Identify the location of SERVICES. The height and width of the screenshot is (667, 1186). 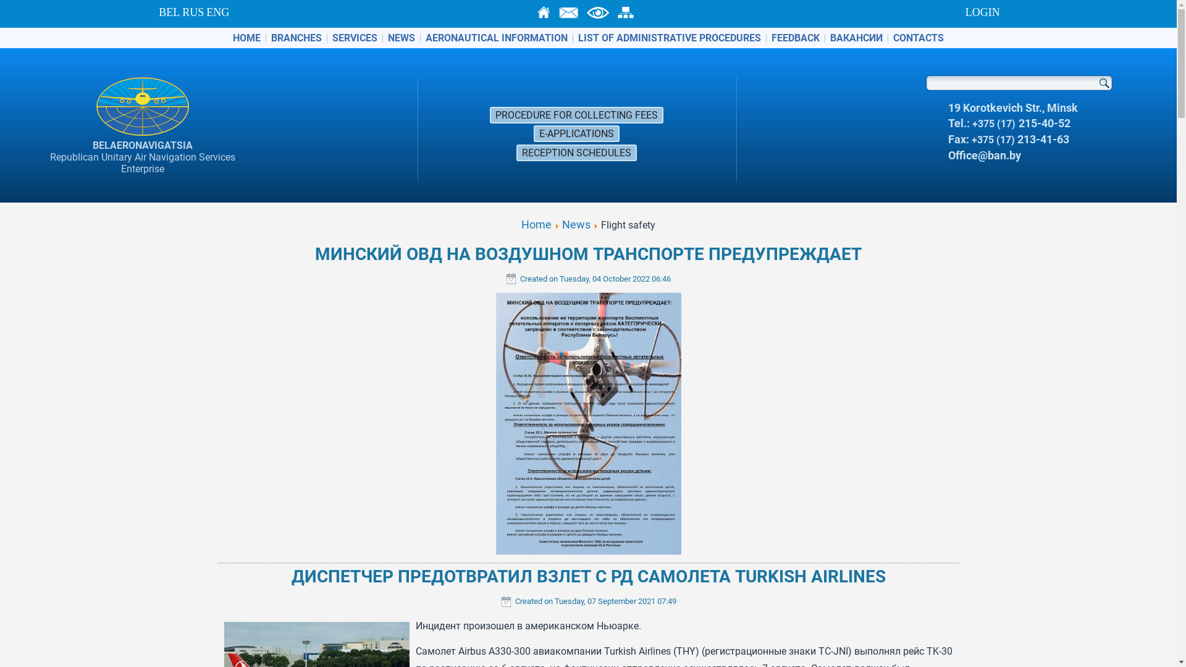
(355, 38).